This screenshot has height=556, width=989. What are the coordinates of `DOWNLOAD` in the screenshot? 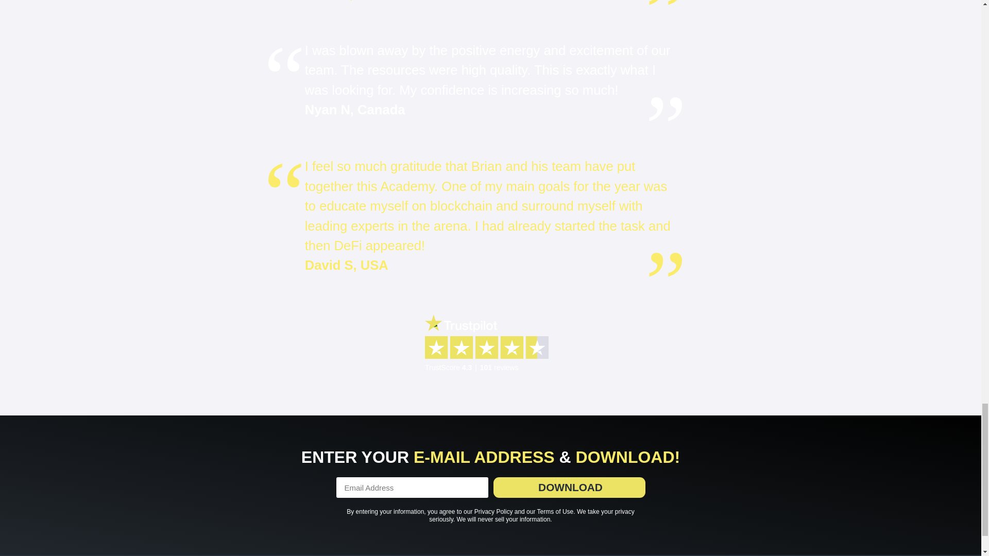 It's located at (570, 487).